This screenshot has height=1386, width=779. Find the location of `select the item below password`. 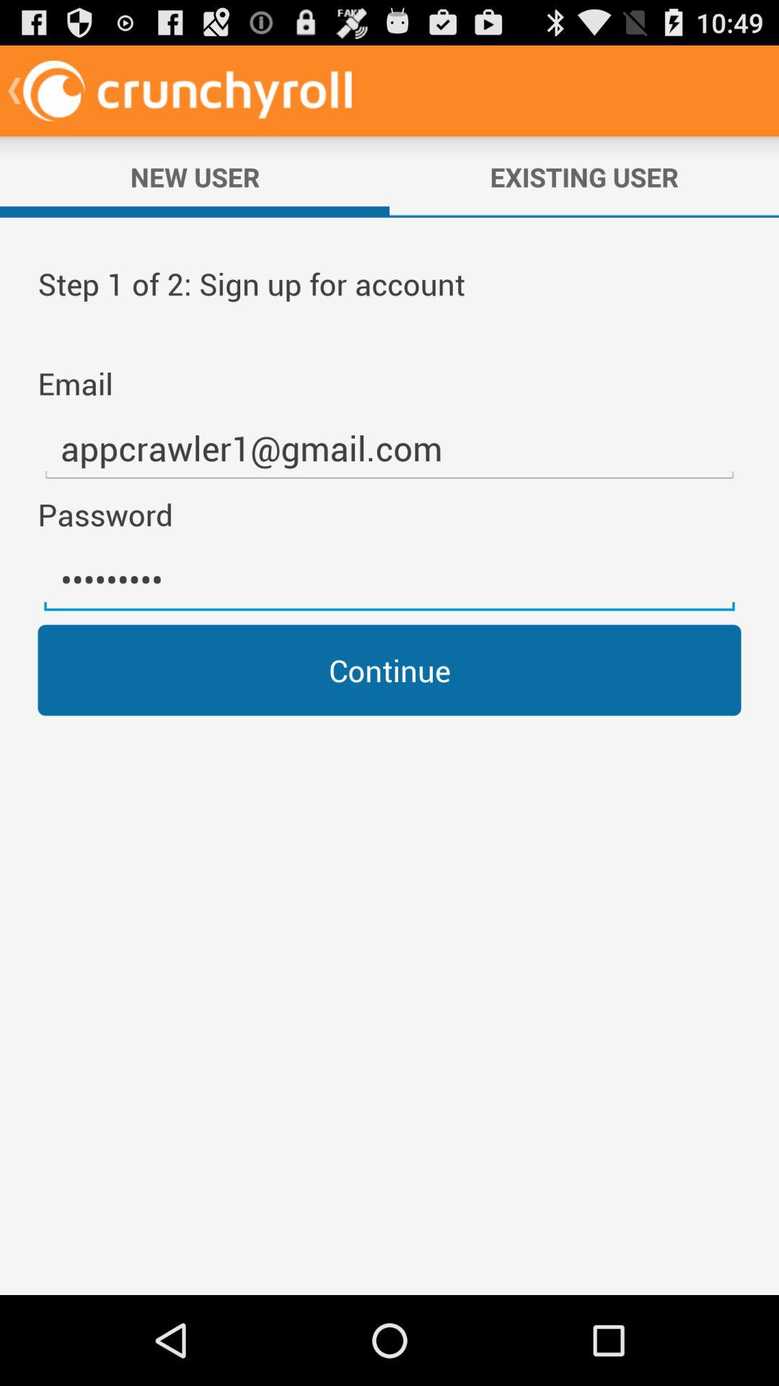

select the item below password is located at coordinates (389, 580).